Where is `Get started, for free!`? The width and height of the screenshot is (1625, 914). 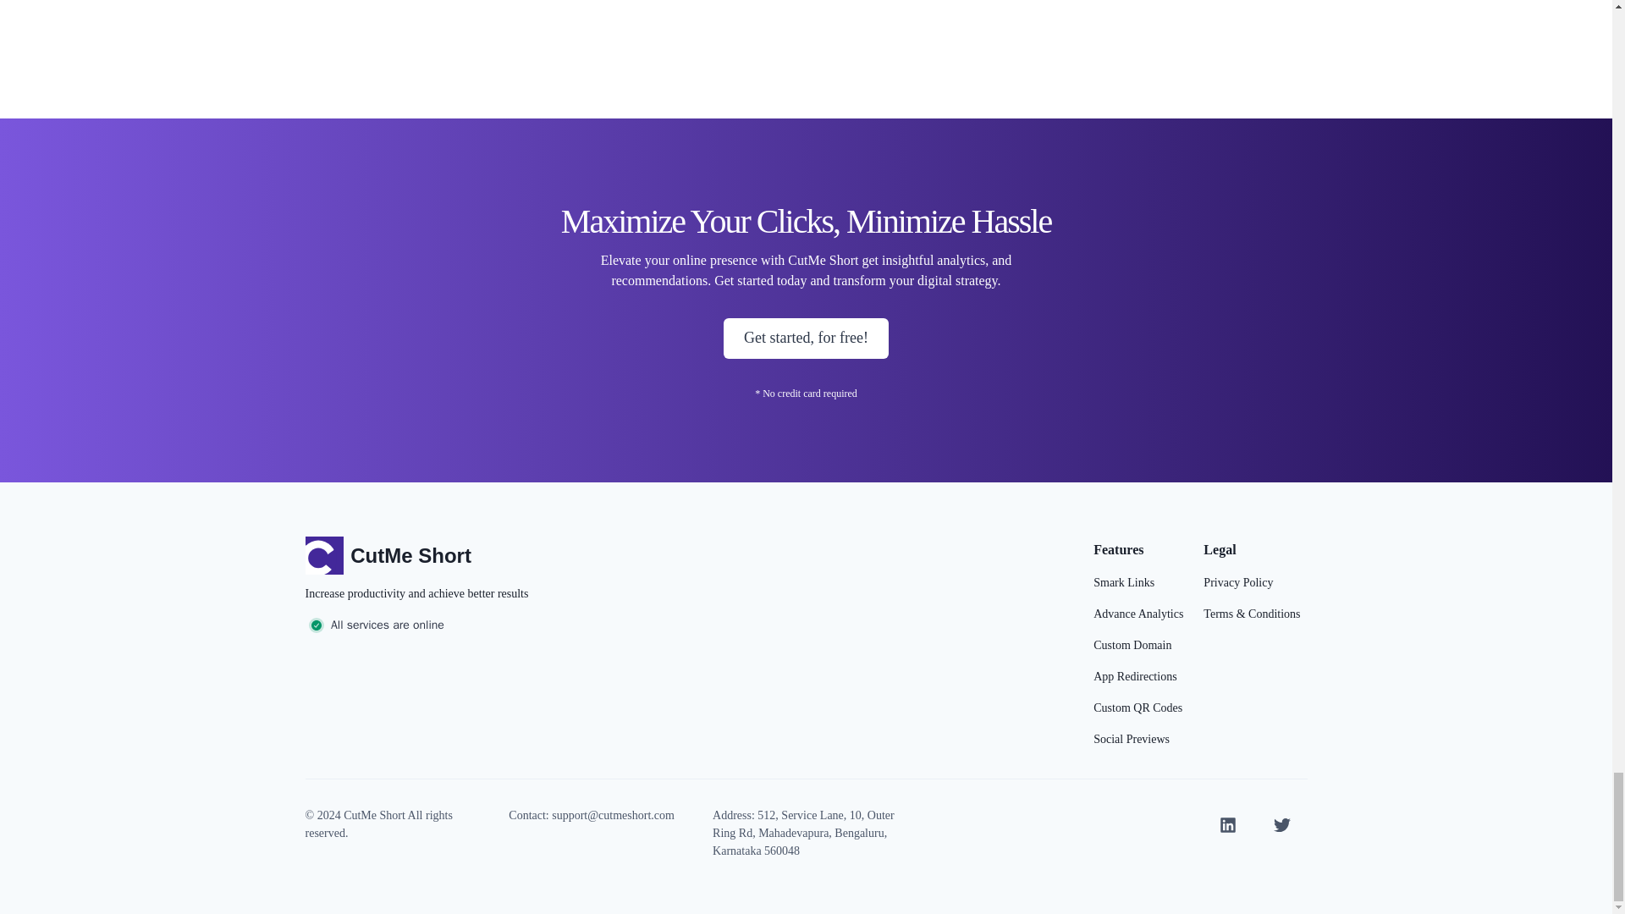
Get started, for free! is located at coordinates (806, 339).